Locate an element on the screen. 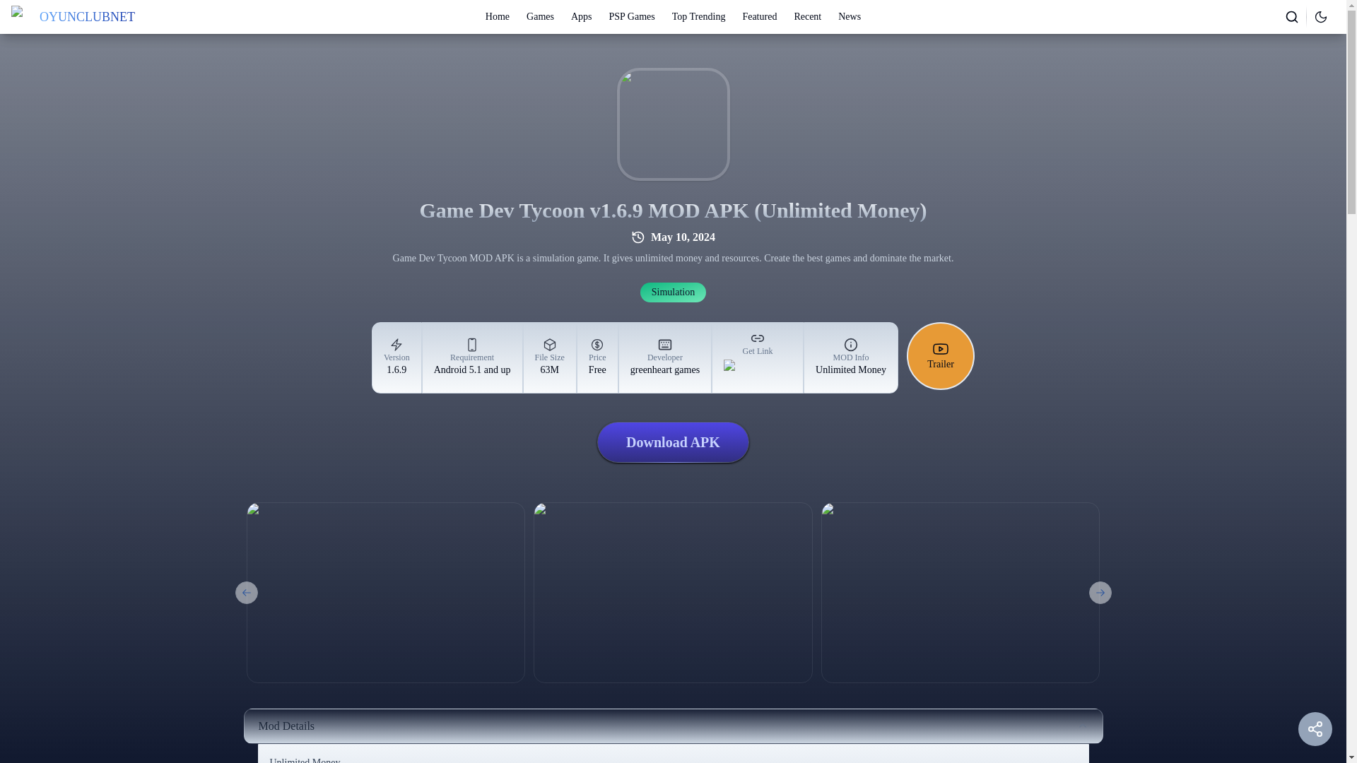 This screenshot has width=1357, height=763. Recent is located at coordinates (498, 17).